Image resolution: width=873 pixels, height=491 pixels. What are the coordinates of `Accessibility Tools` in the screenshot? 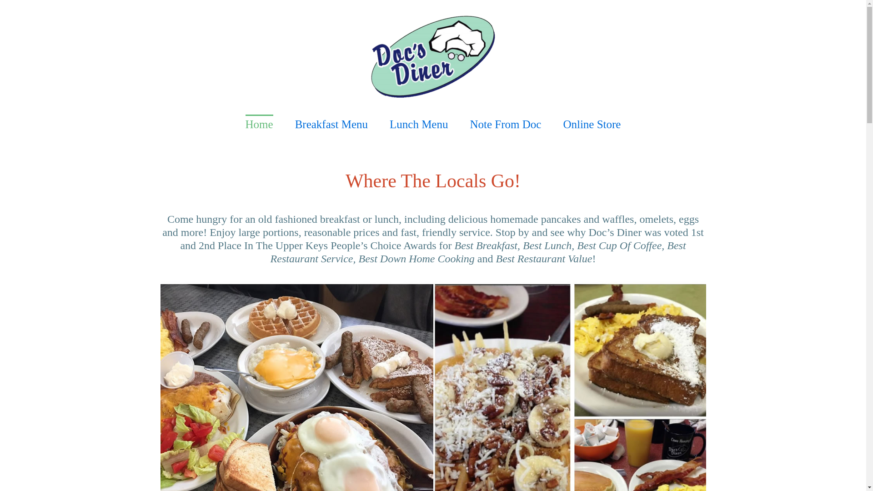 It's located at (12, 57).